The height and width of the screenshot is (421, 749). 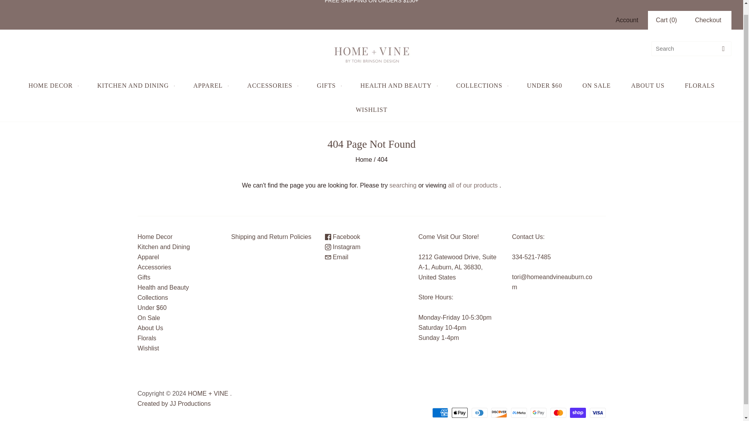 I want to click on APPAREL, so click(x=210, y=86).